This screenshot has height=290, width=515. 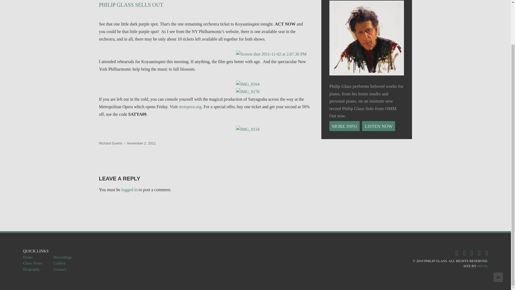 What do you see at coordinates (345, 126) in the screenshot?
I see `MORE INFO` at bounding box center [345, 126].